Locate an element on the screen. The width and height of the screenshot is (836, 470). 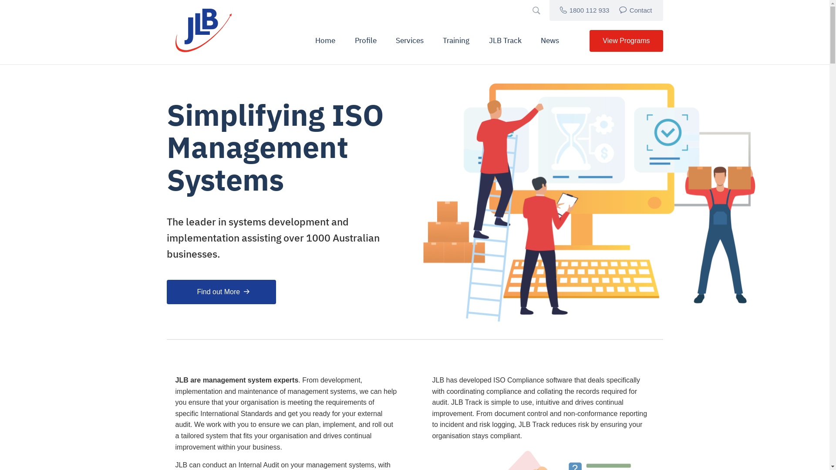
1800 112 933 is located at coordinates (585, 10).